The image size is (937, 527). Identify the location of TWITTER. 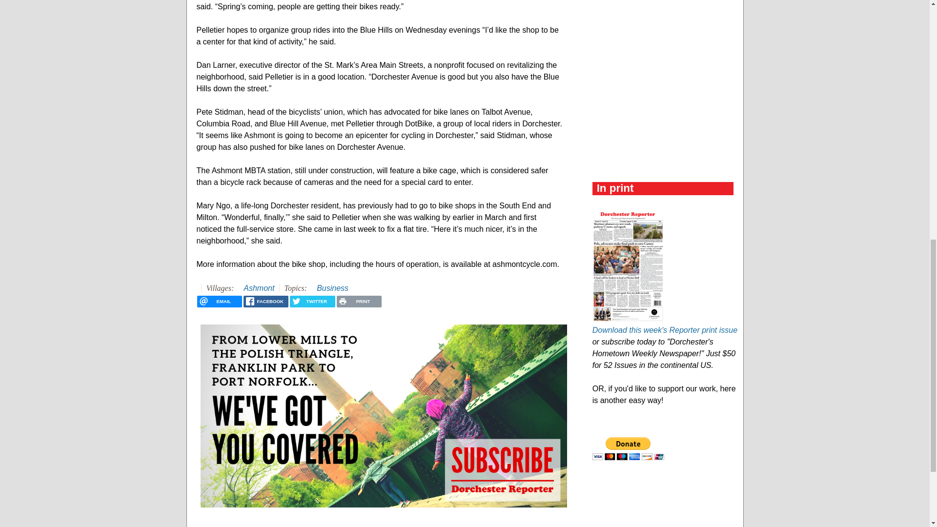
(312, 301).